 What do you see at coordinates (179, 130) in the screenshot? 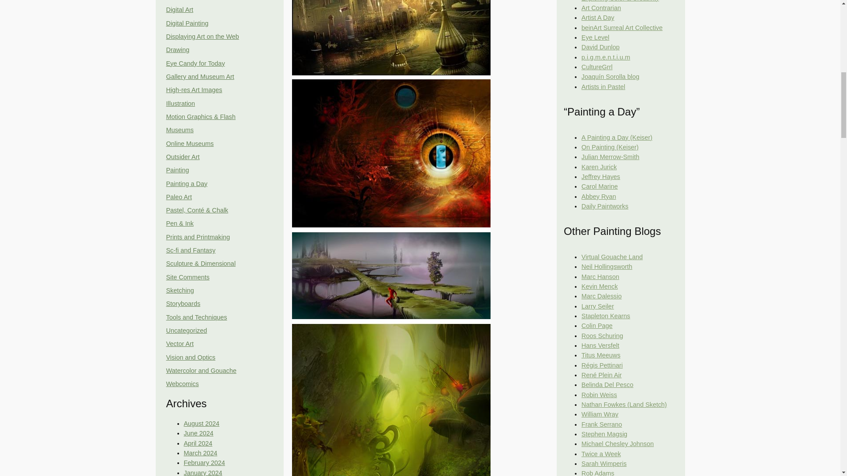
I see `Museums` at bounding box center [179, 130].